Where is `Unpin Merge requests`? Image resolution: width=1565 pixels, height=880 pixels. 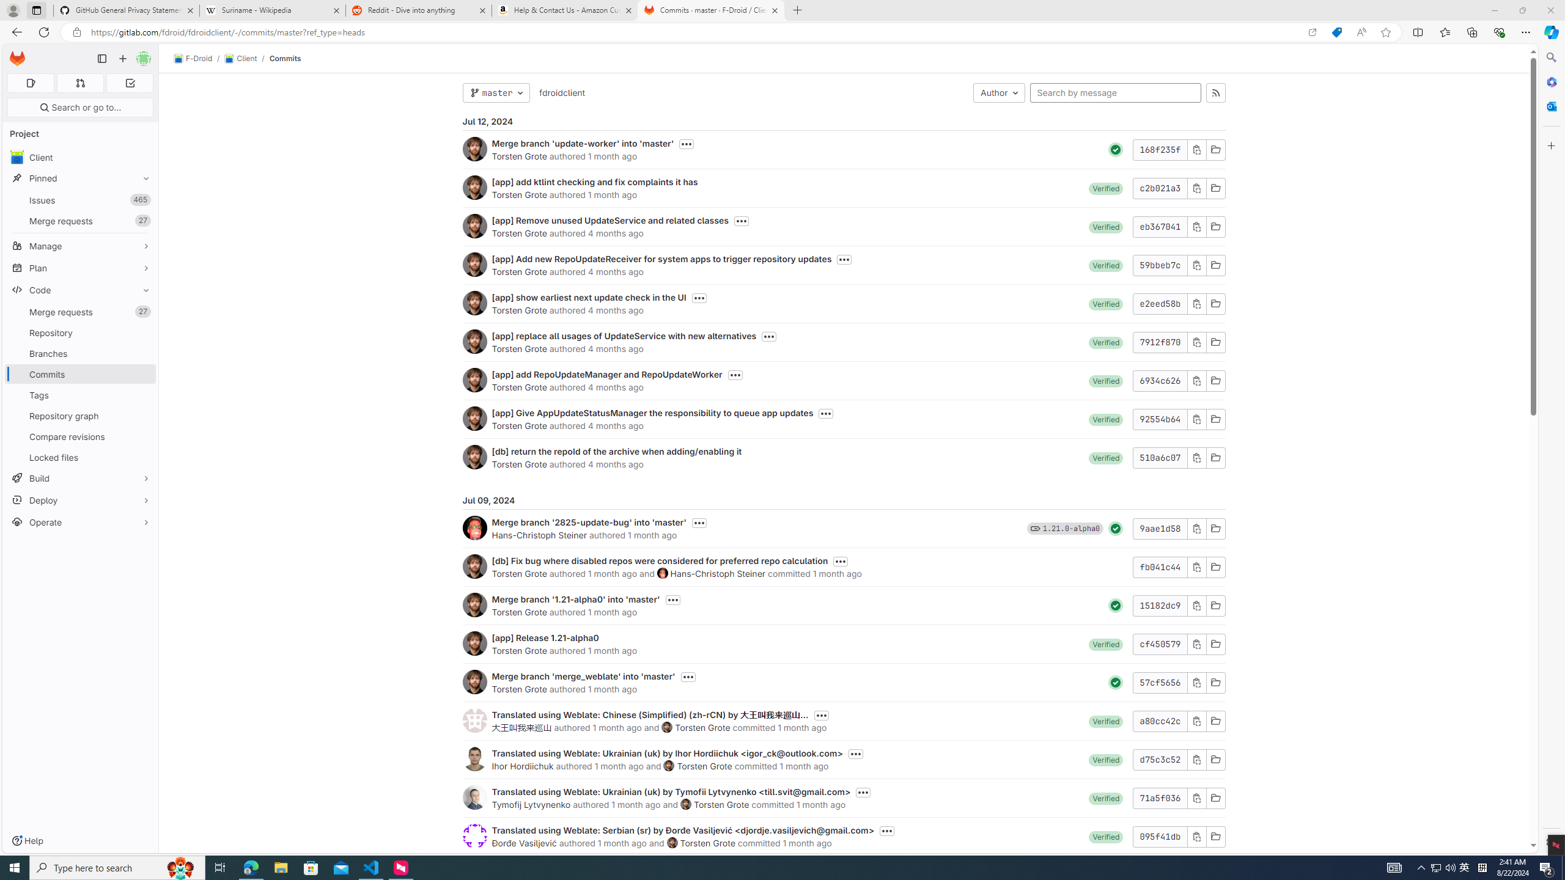
Unpin Merge requests is located at coordinates (143, 312).